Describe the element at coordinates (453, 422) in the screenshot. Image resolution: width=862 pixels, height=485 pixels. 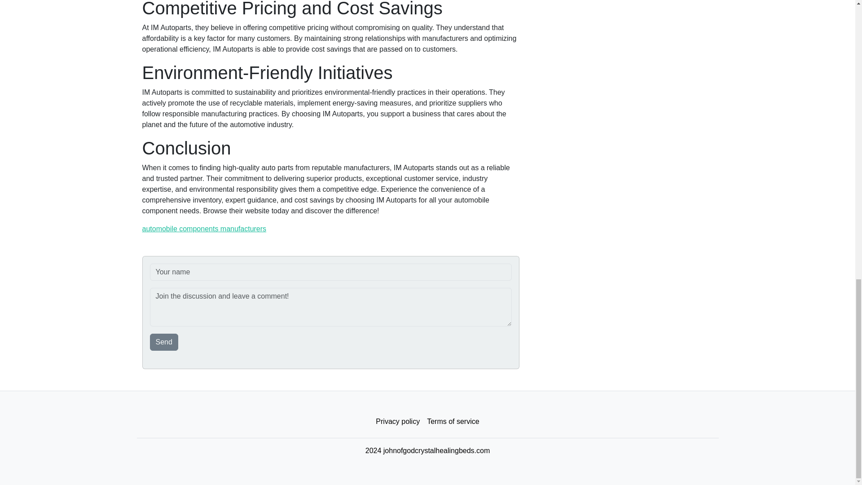
I see `Terms of service` at that location.